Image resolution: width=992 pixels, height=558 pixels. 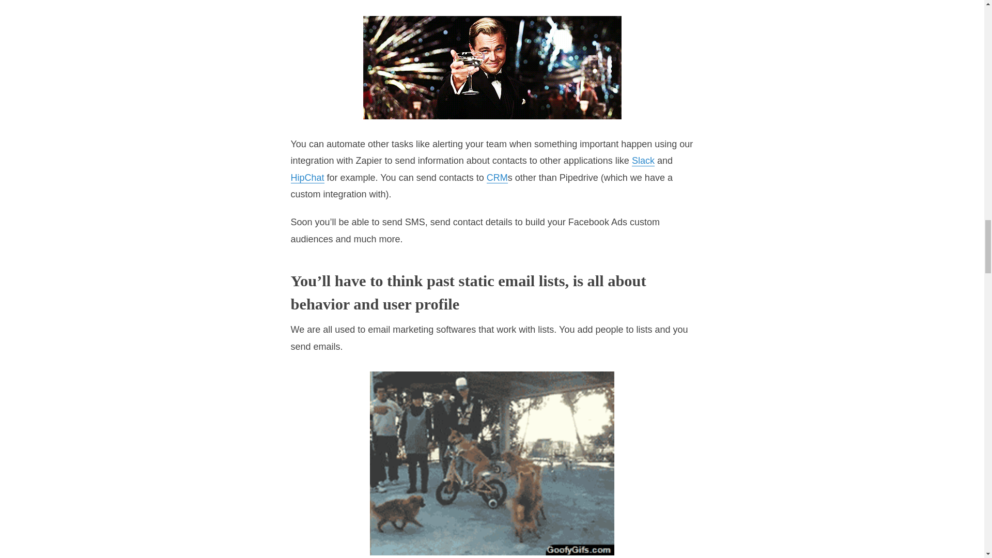 What do you see at coordinates (643, 161) in the screenshot?
I see `Slack` at bounding box center [643, 161].